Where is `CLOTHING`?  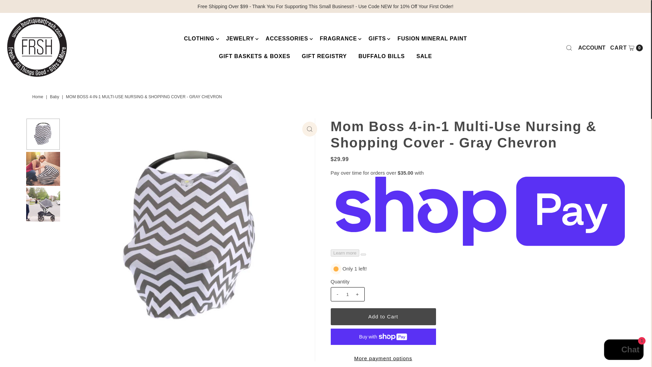
CLOTHING is located at coordinates (199, 39).